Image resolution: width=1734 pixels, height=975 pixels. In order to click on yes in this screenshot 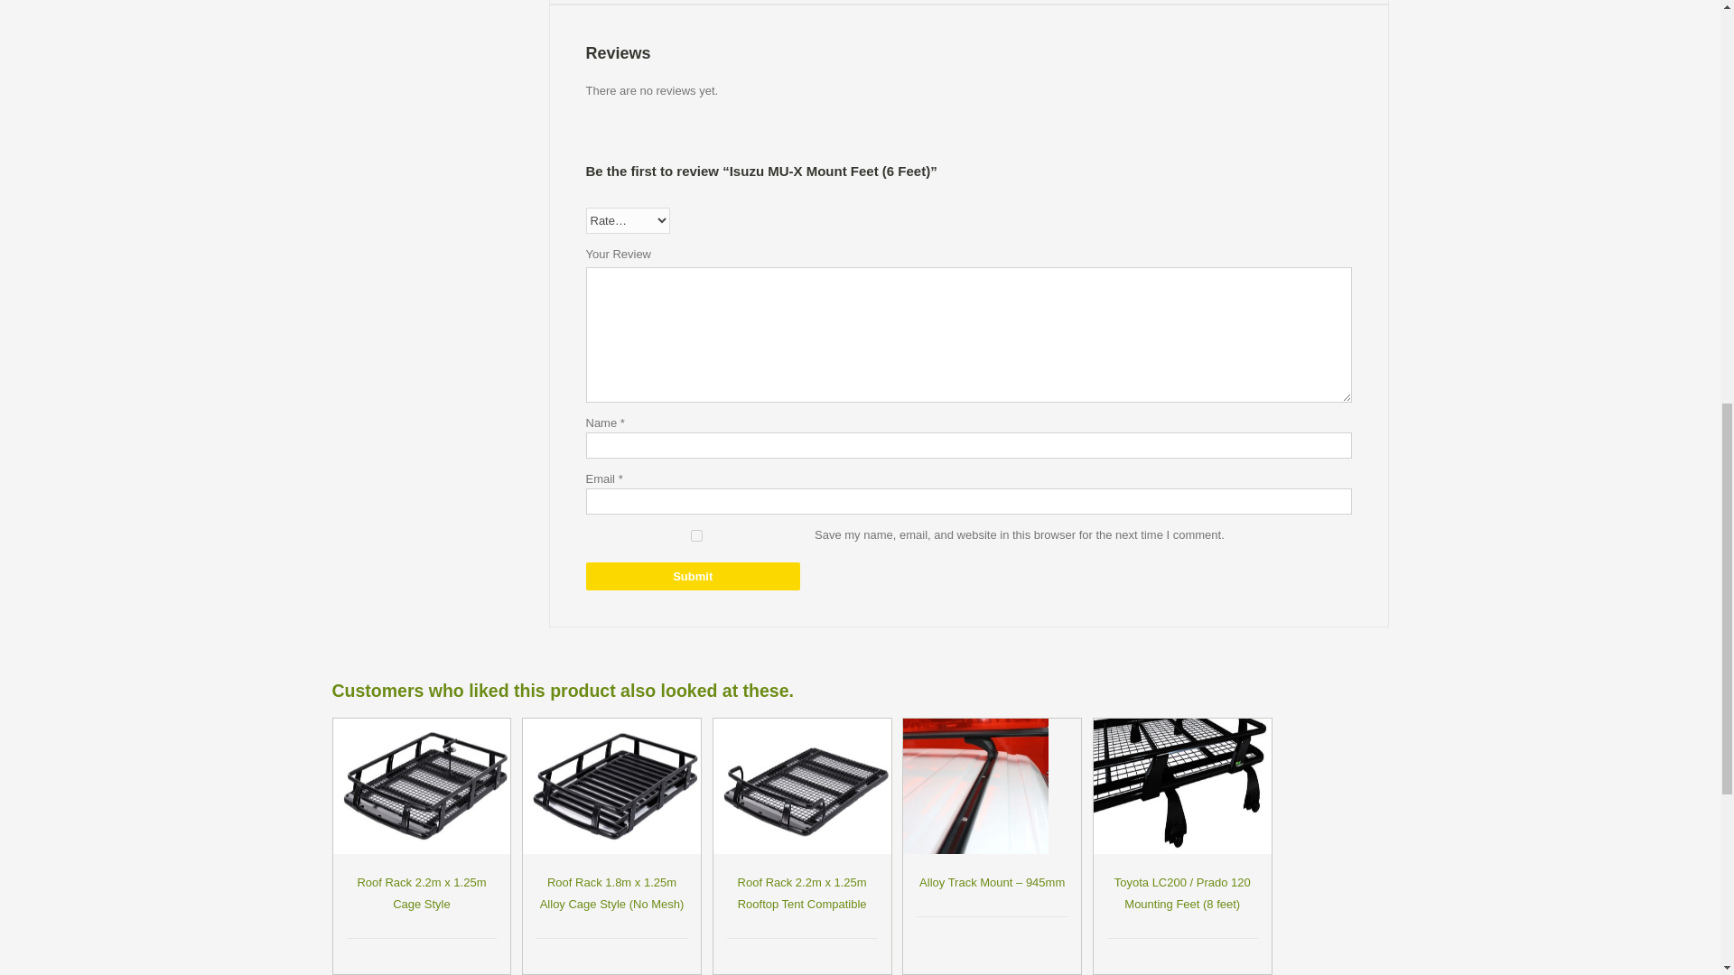, I will do `click(695, 536)`.